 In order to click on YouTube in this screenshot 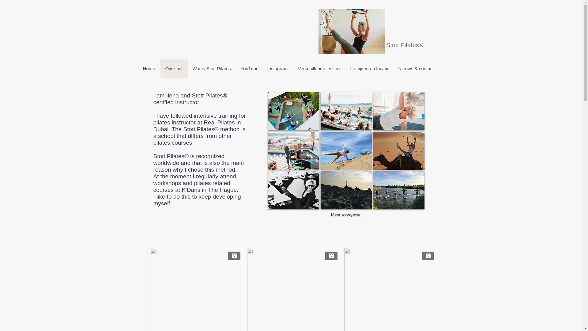, I will do `click(249, 69)`.